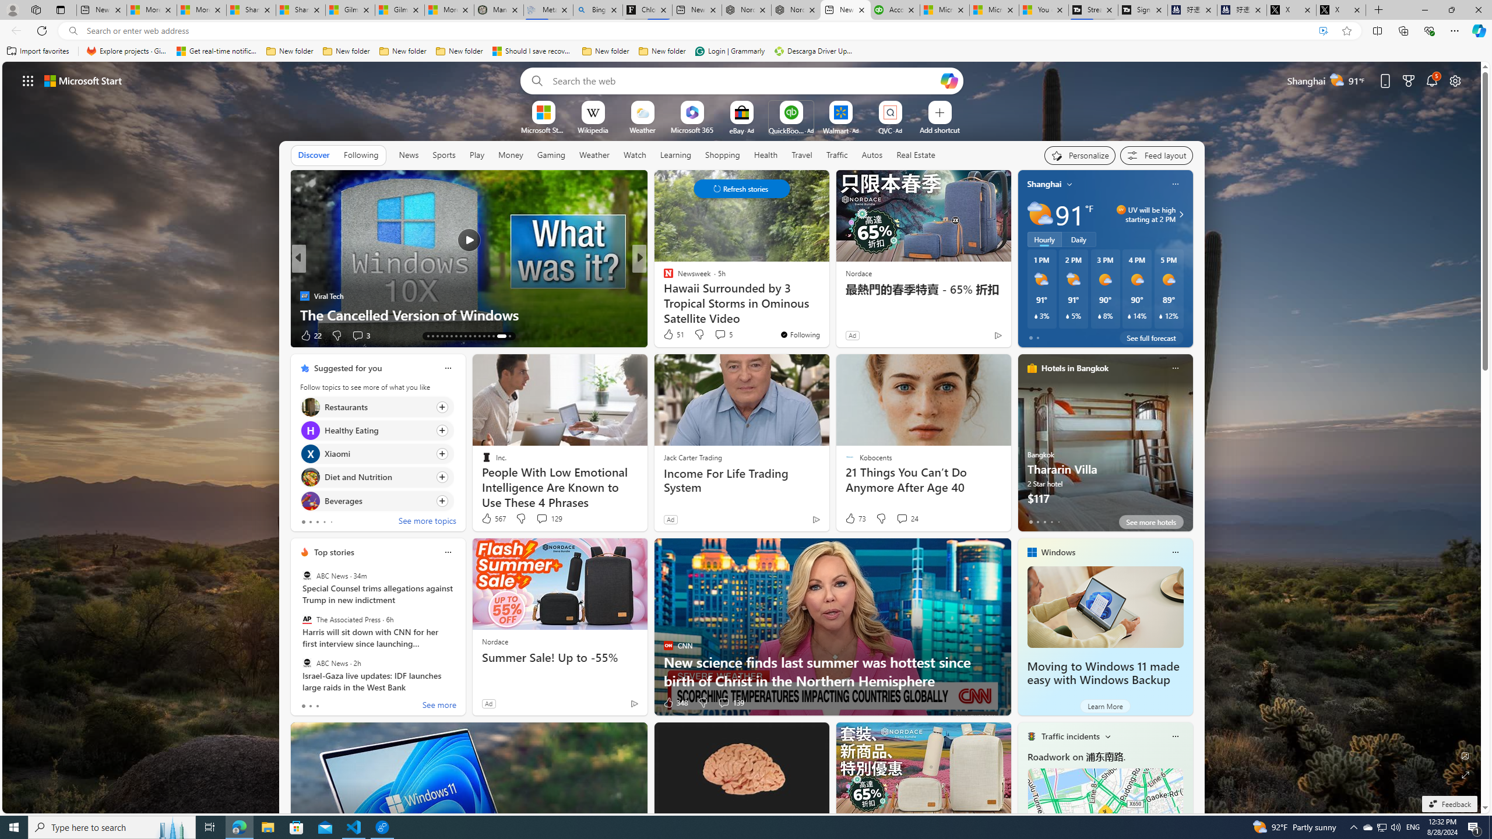  I want to click on View comments 1 Comment, so click(7, 335).